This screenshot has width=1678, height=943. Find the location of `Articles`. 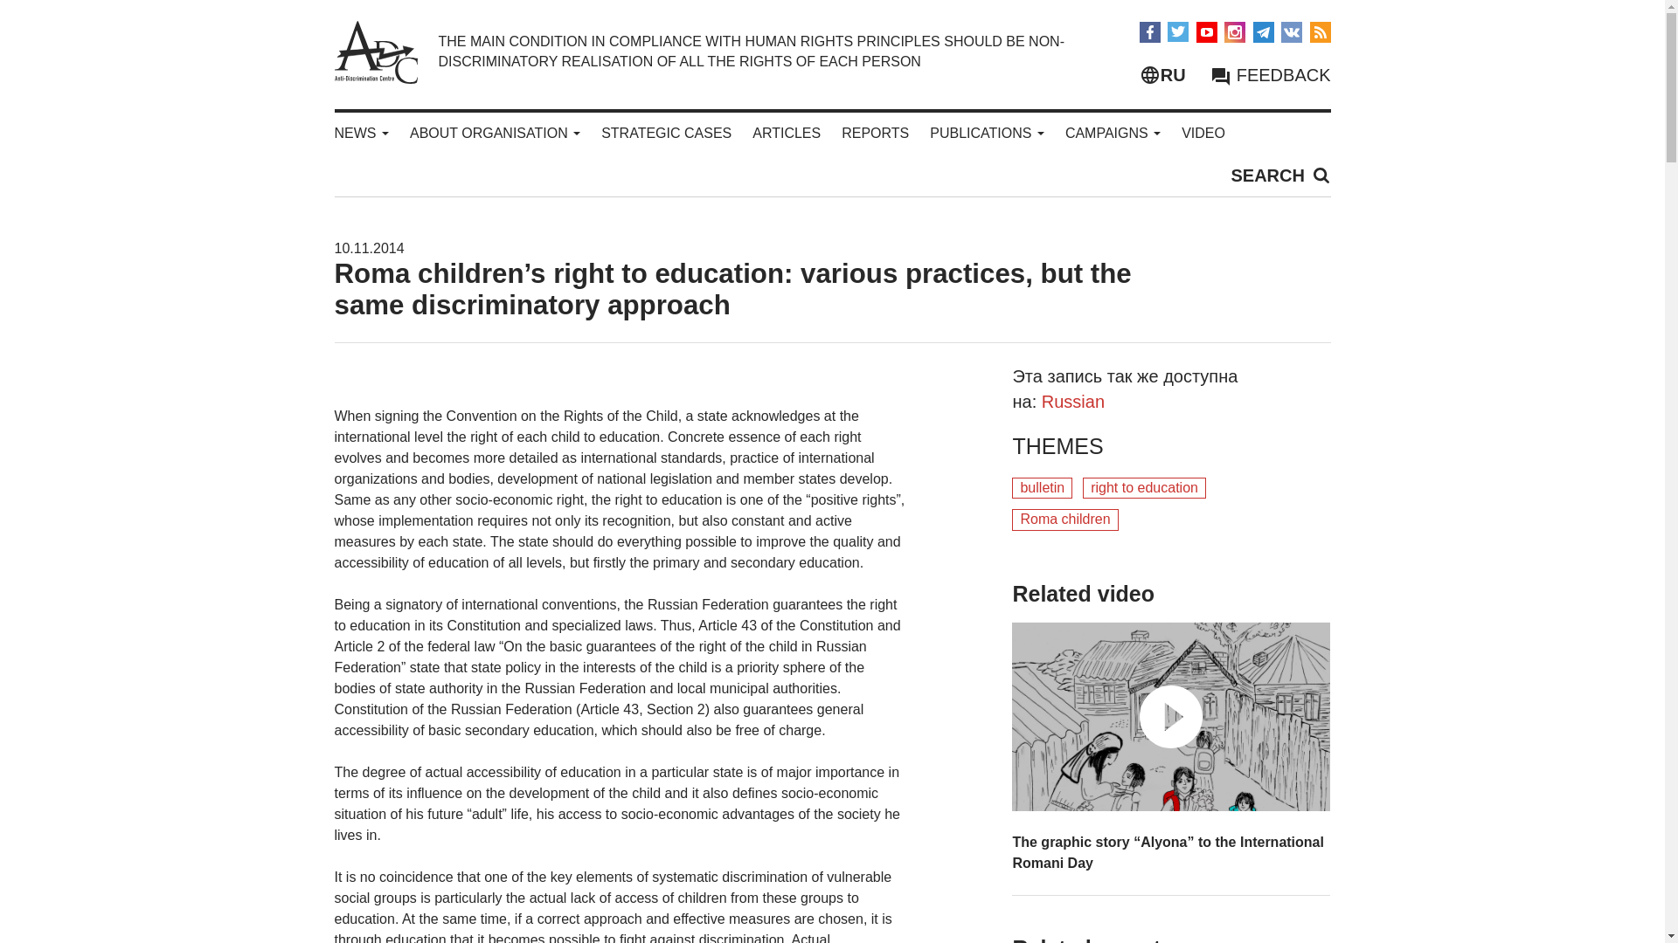

Articles is located at coordinates (786, 133).